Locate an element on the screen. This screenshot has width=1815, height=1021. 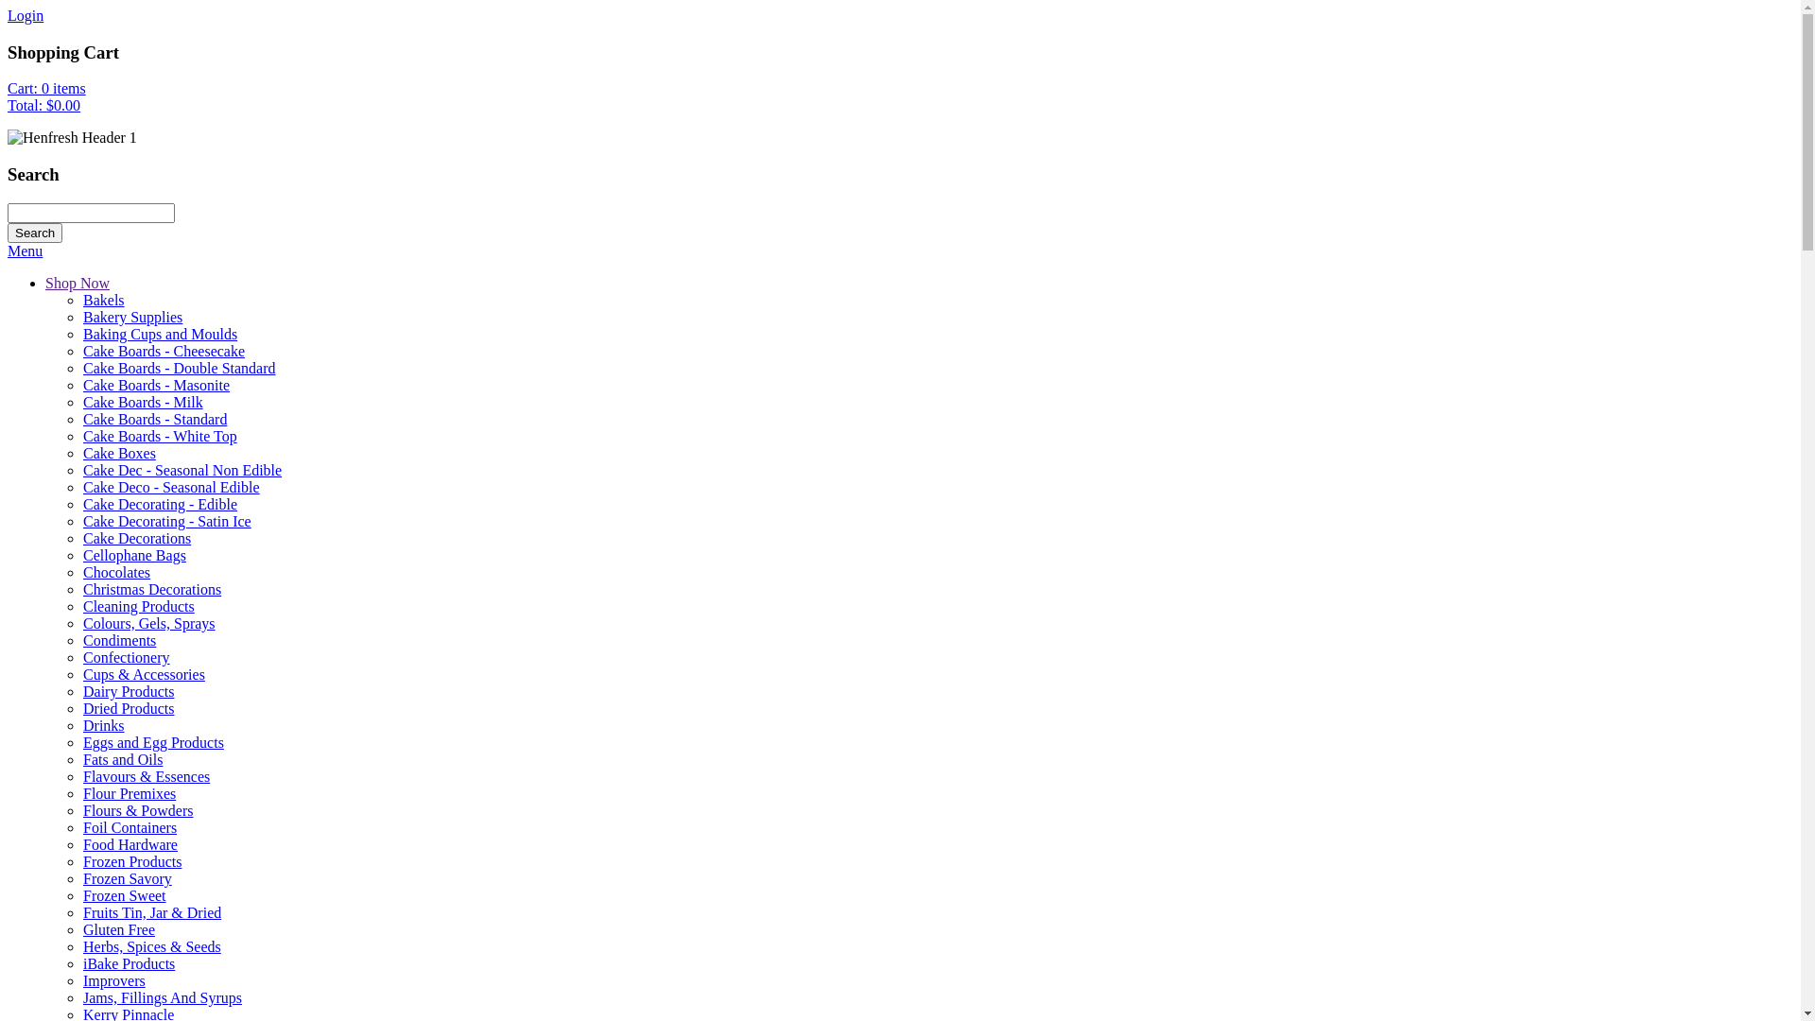
Jams, Fillings And Syrups is located at coordinates (163, 998).